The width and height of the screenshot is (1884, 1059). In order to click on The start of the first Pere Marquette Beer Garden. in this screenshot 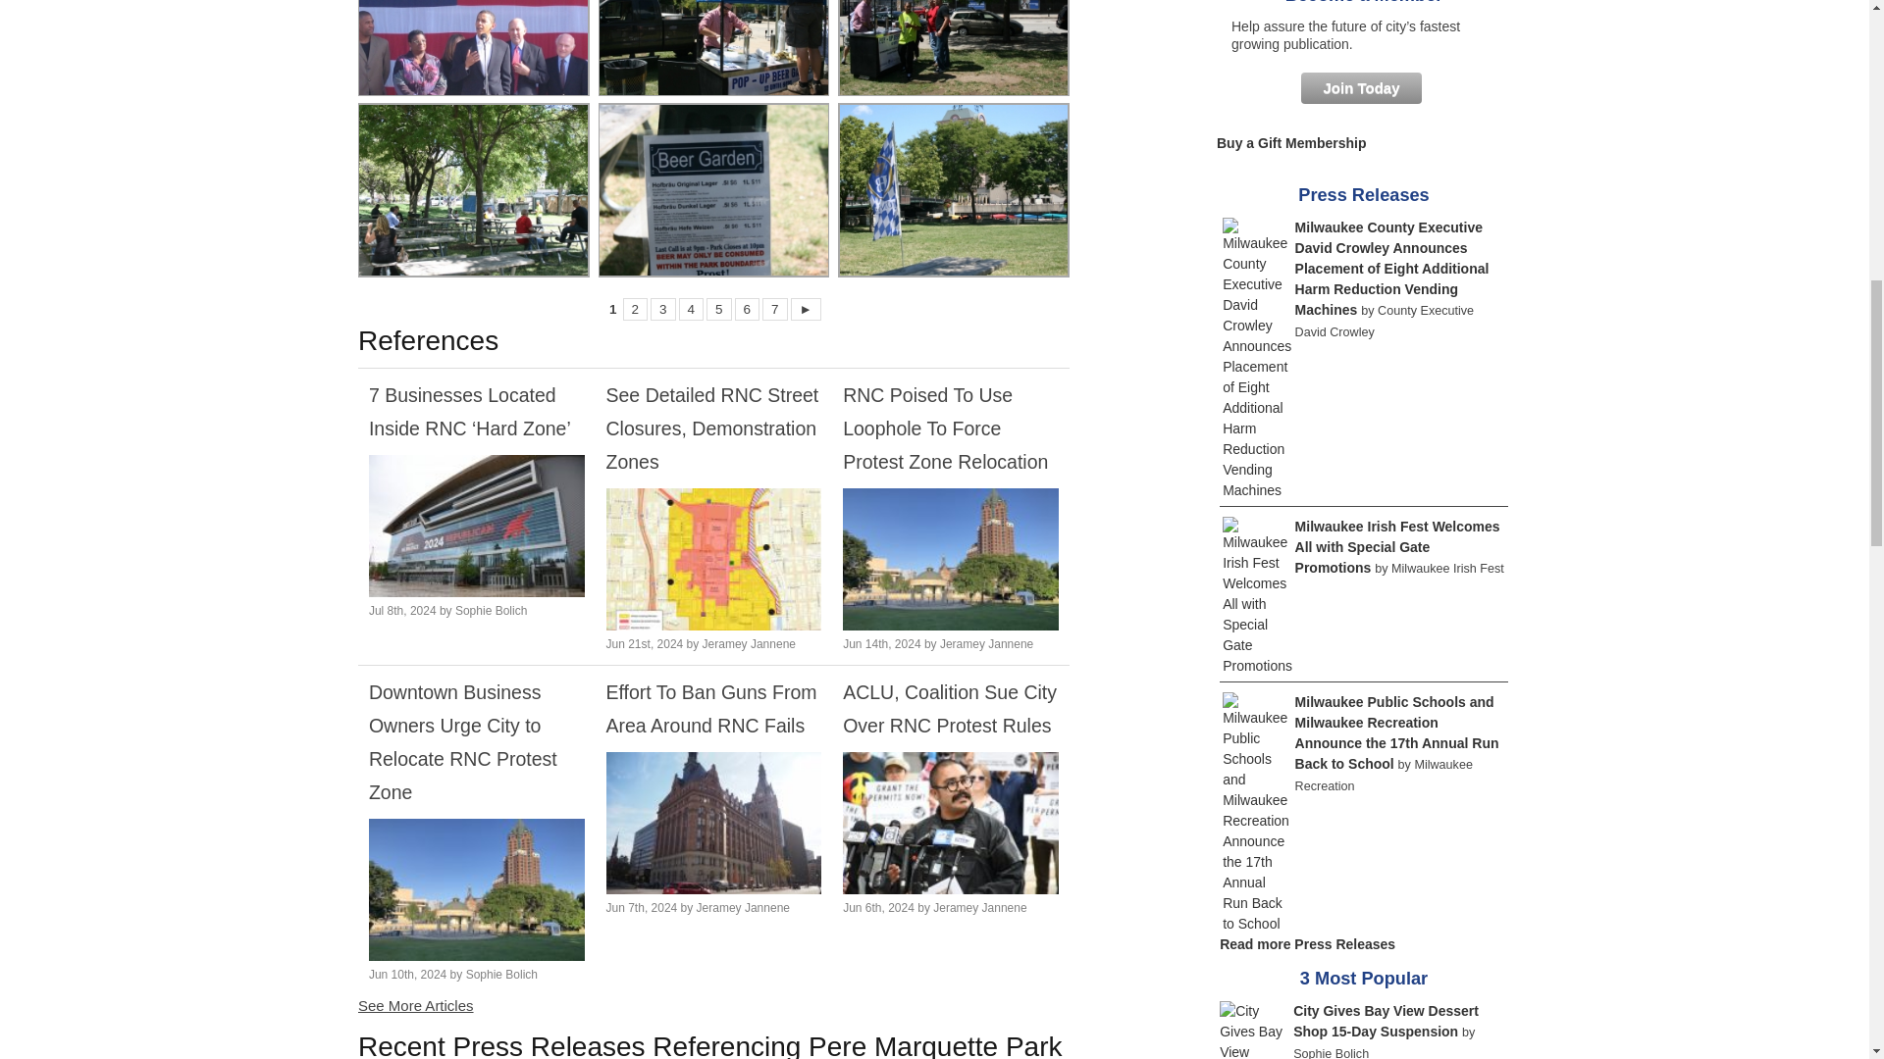, I will do `click(713, 47)`.